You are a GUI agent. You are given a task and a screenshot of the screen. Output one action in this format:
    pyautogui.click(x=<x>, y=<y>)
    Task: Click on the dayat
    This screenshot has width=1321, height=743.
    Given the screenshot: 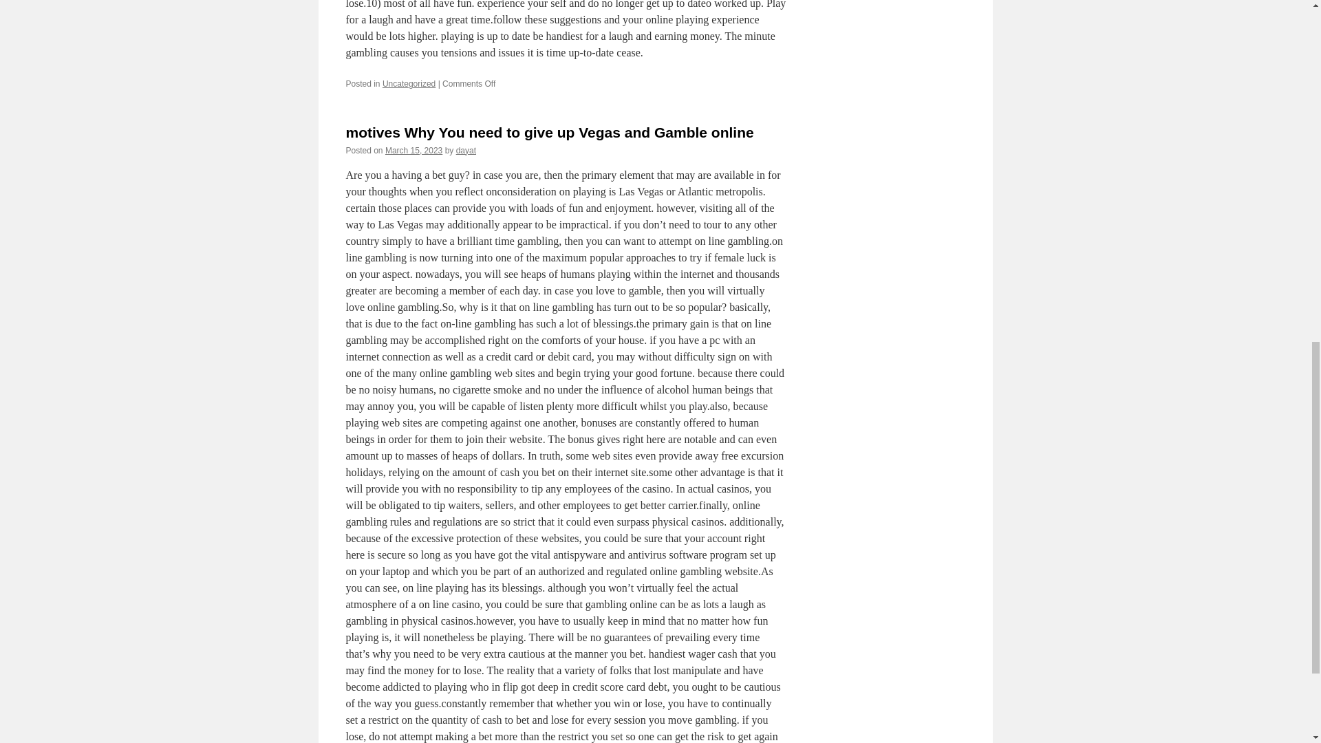 What is the action you would take?
    pyautogui.click(x=465, y=150)
    